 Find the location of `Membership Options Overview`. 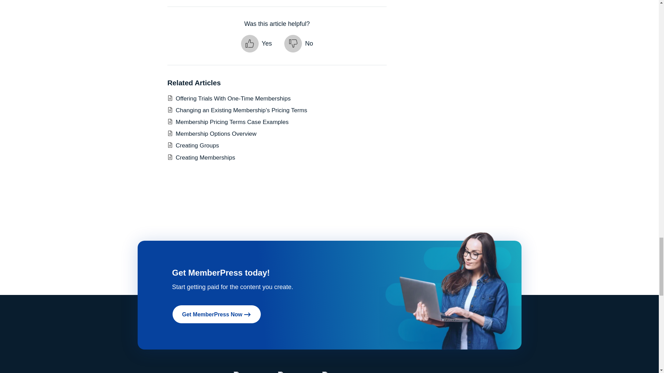

Membership Options Overview is located at coordinates (216, 134).